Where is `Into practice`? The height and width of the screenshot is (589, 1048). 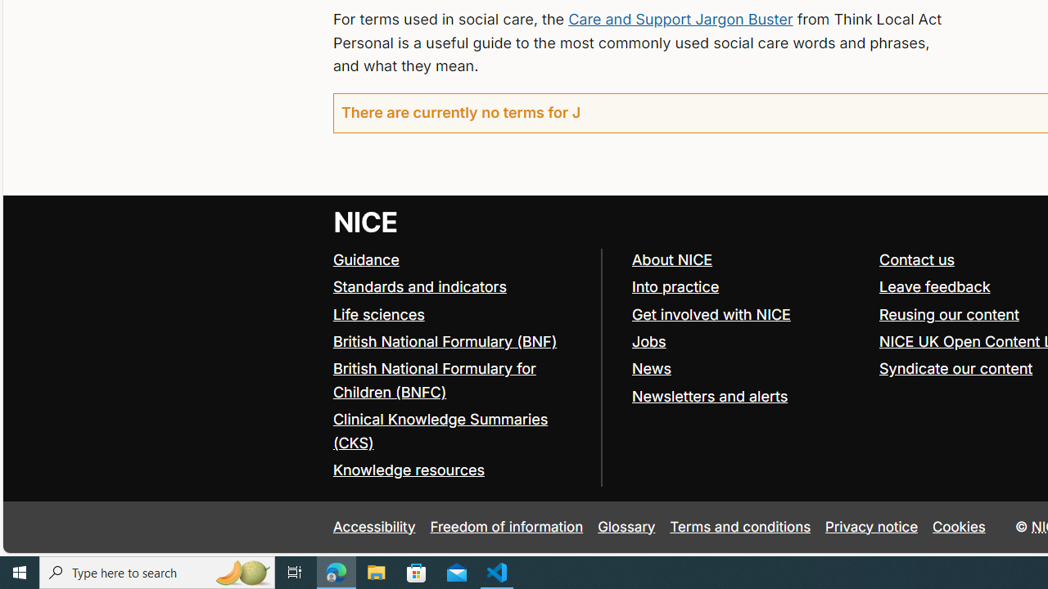
Into practice is located at coordinates (675, 286).